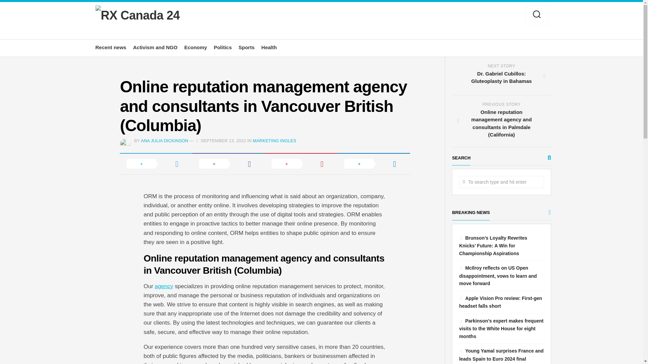 This screenshot has width=648, height=364. I want to click on Politics, so click(222, 47).